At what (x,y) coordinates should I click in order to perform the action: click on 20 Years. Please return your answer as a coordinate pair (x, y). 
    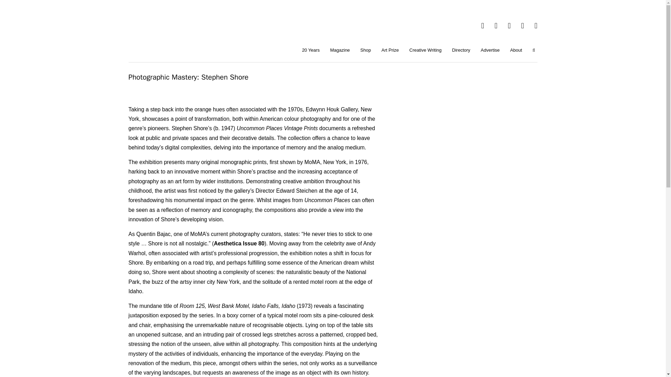
    Looking at the image, I should click on (310, 50).